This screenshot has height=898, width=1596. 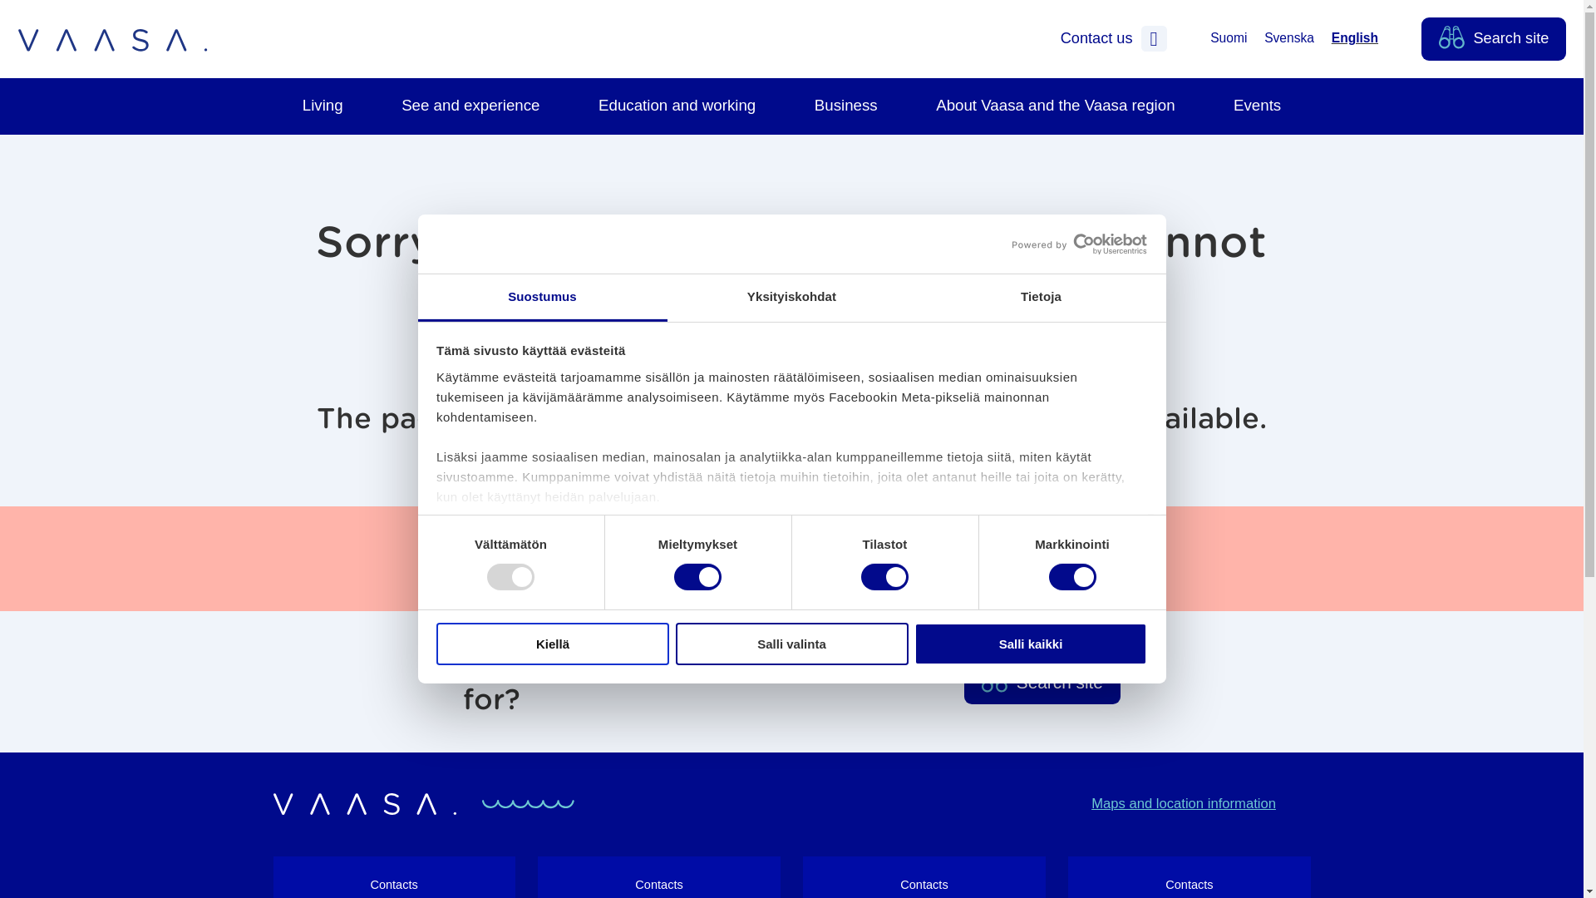 What do you see at coordinates (1041, 298) in the screenshot?
I see `Tietoja` at bounding box center [1041, 298].